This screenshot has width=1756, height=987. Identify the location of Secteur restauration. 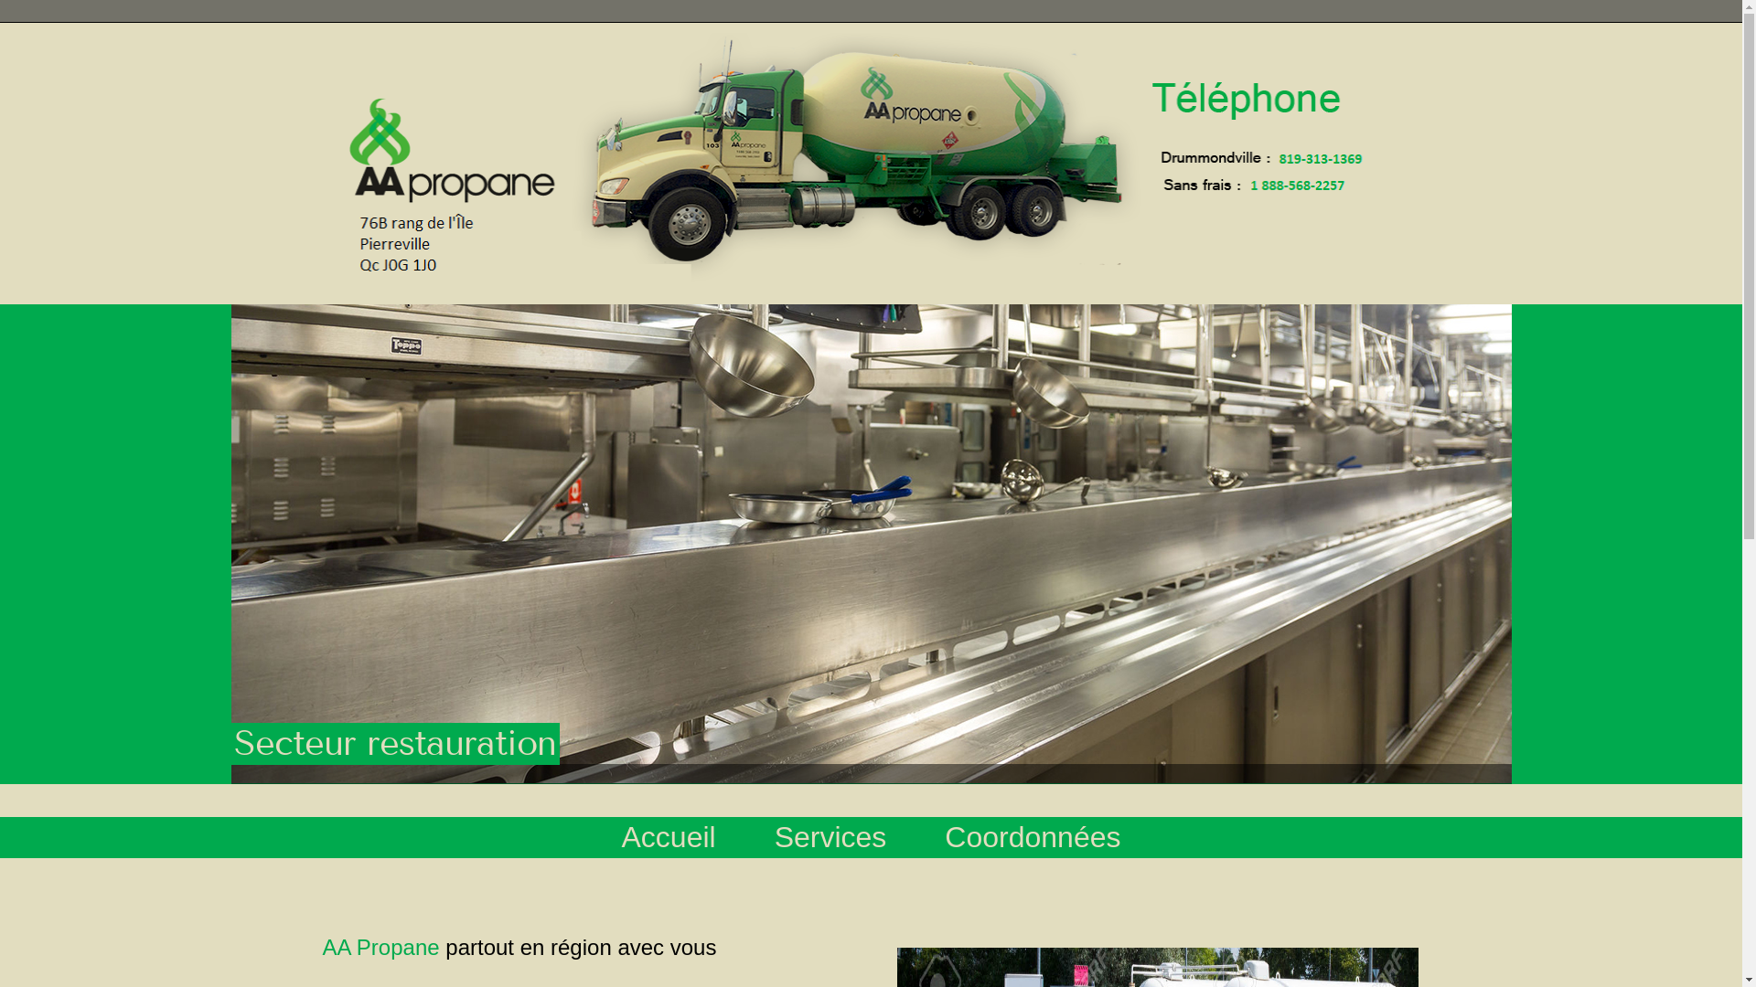
(871, 544).